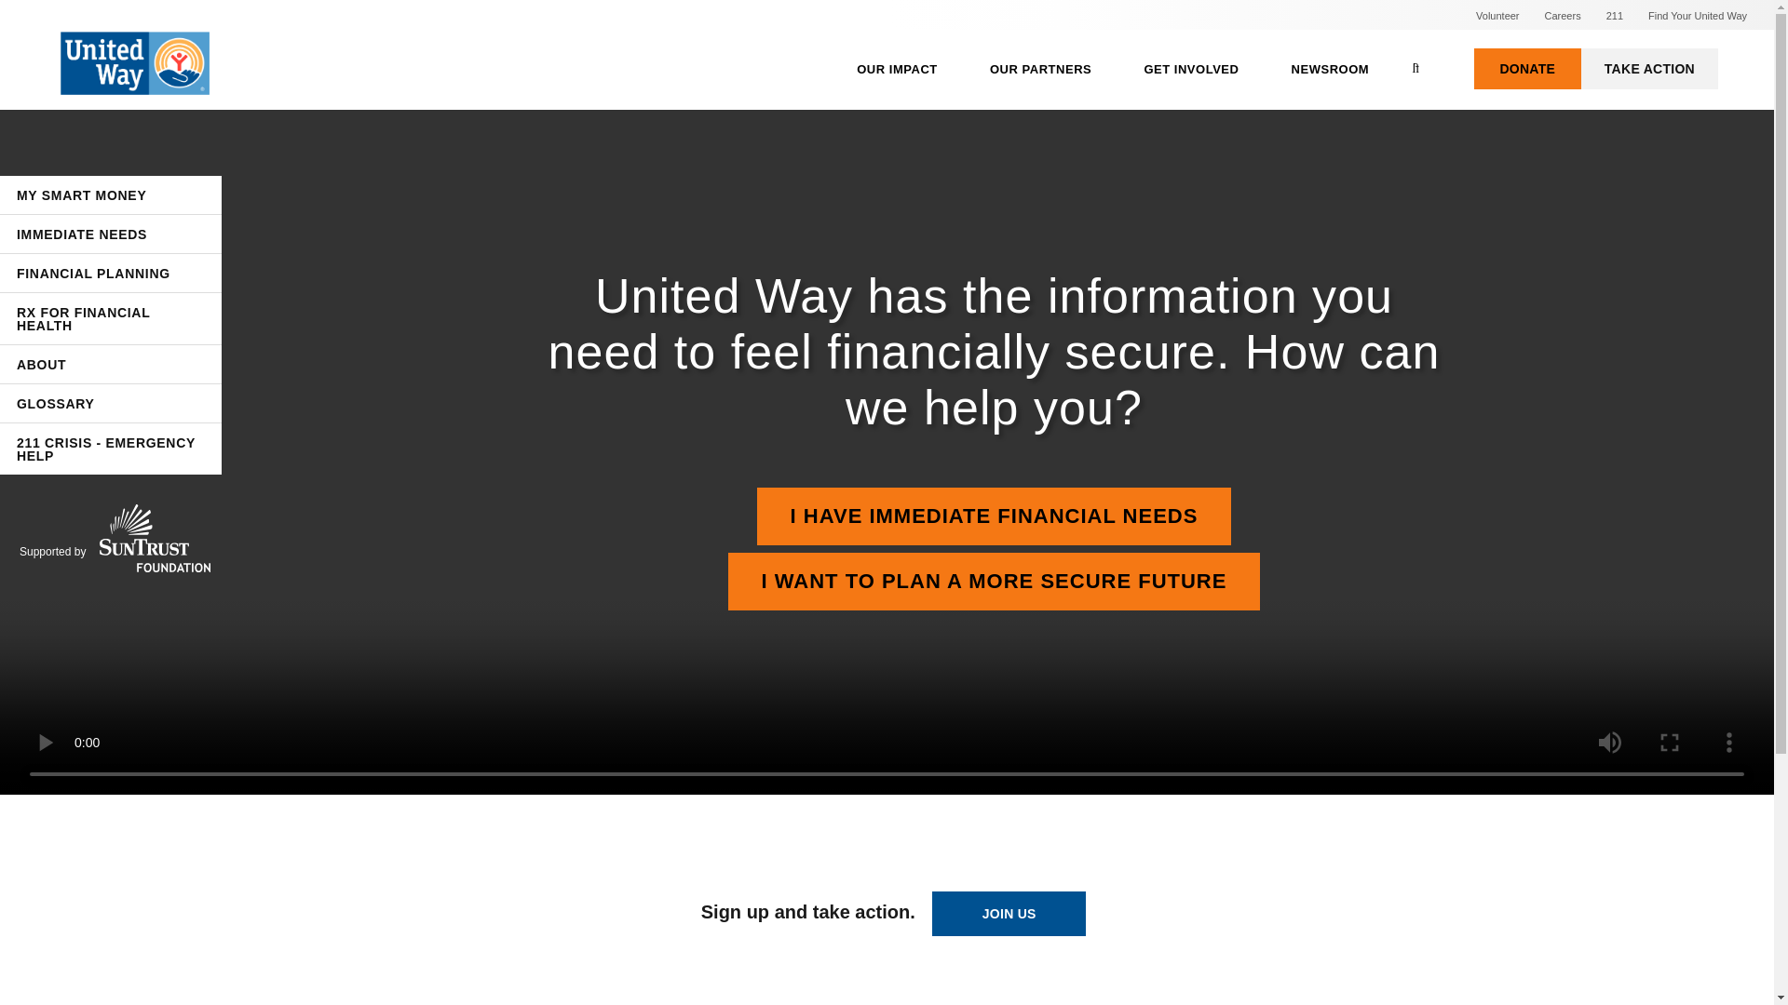  What do you see at coordinates (111, 402) in the screenshot?
I see `GLOSSARY` at bounding box center [111, 402].